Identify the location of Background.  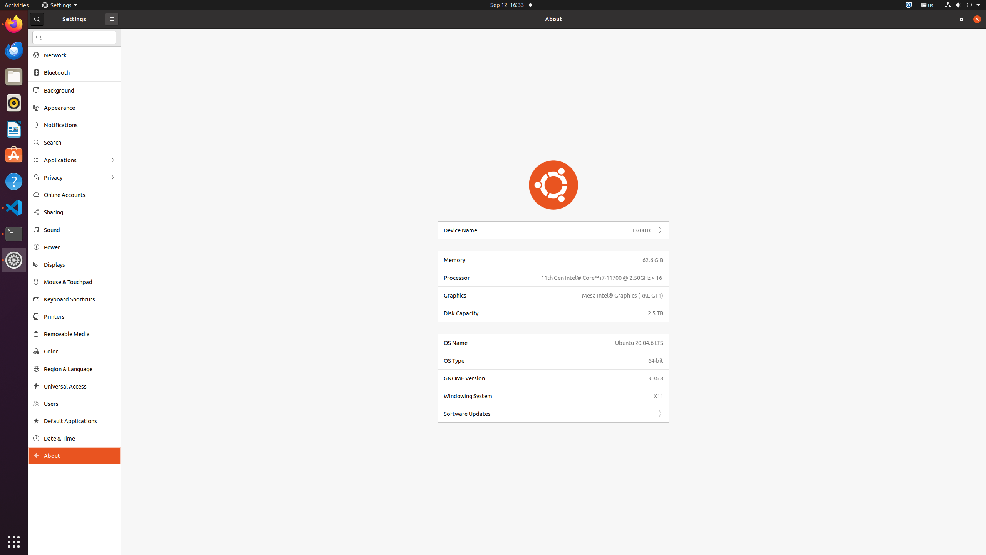
(80, 90).